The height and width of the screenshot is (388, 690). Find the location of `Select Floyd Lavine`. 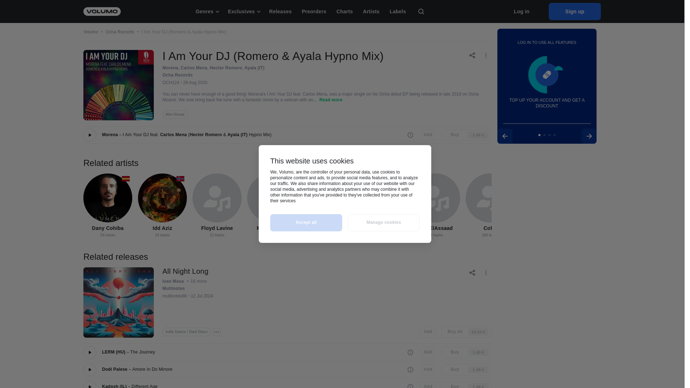

Select Floyd Lavine is located at coordinates (217, 198).